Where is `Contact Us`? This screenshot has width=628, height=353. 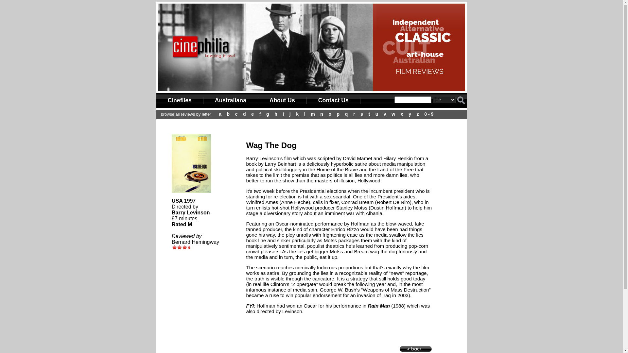 Contact Us is located at coordinates (334, 101).